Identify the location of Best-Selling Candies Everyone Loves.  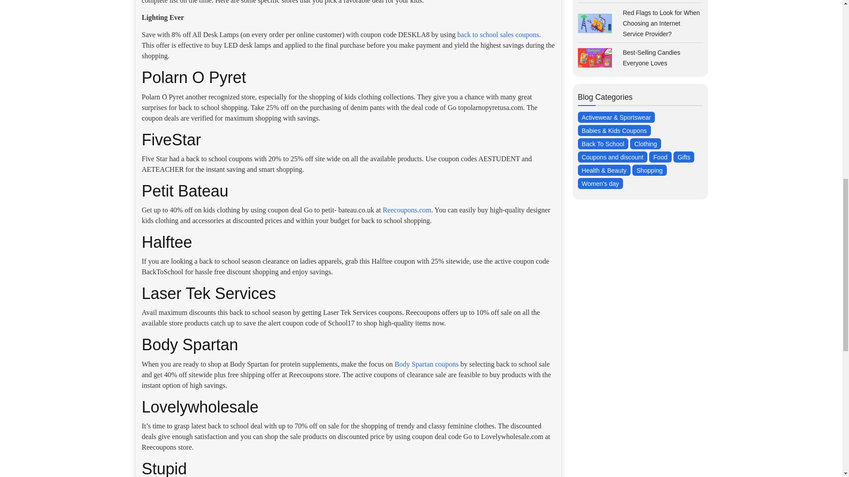
(651, 58).